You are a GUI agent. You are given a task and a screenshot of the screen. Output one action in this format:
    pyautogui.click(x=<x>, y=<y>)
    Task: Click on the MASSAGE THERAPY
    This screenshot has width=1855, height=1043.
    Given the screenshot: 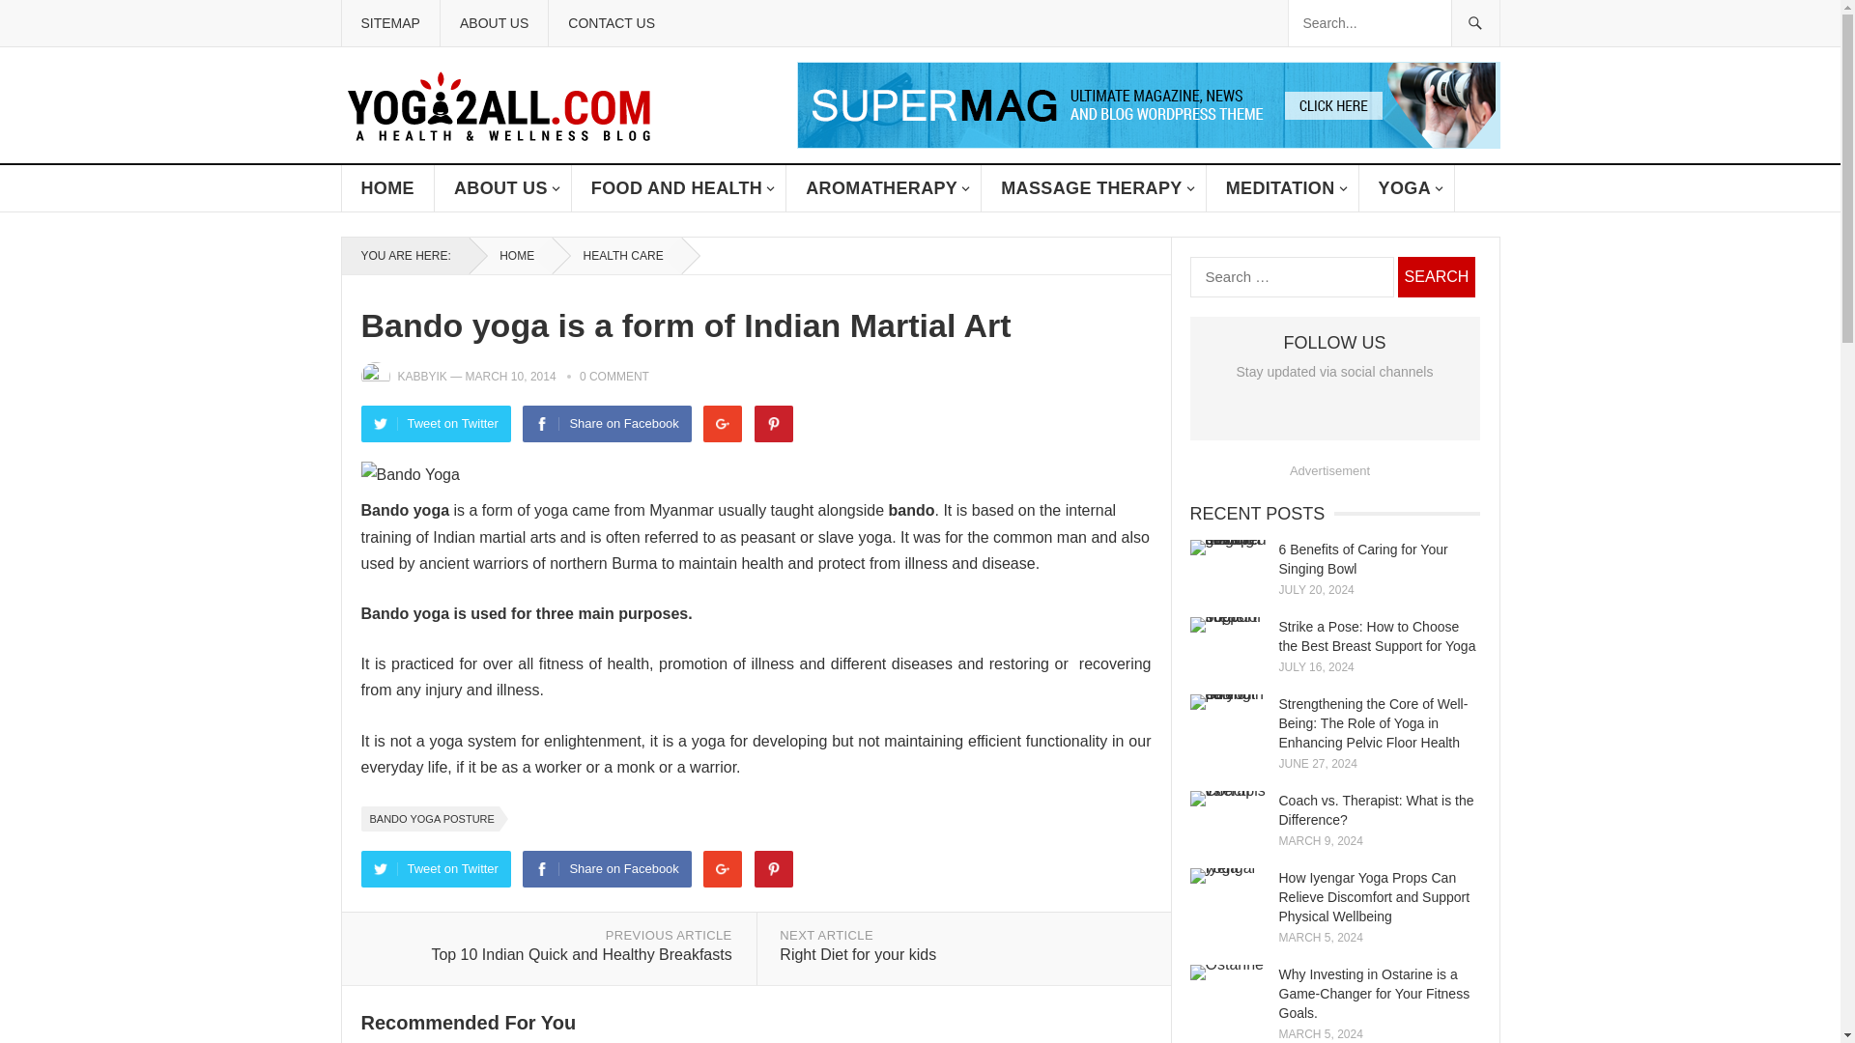 What is the action you would take?
    pyautogui.click(x=1094, y=187)
    